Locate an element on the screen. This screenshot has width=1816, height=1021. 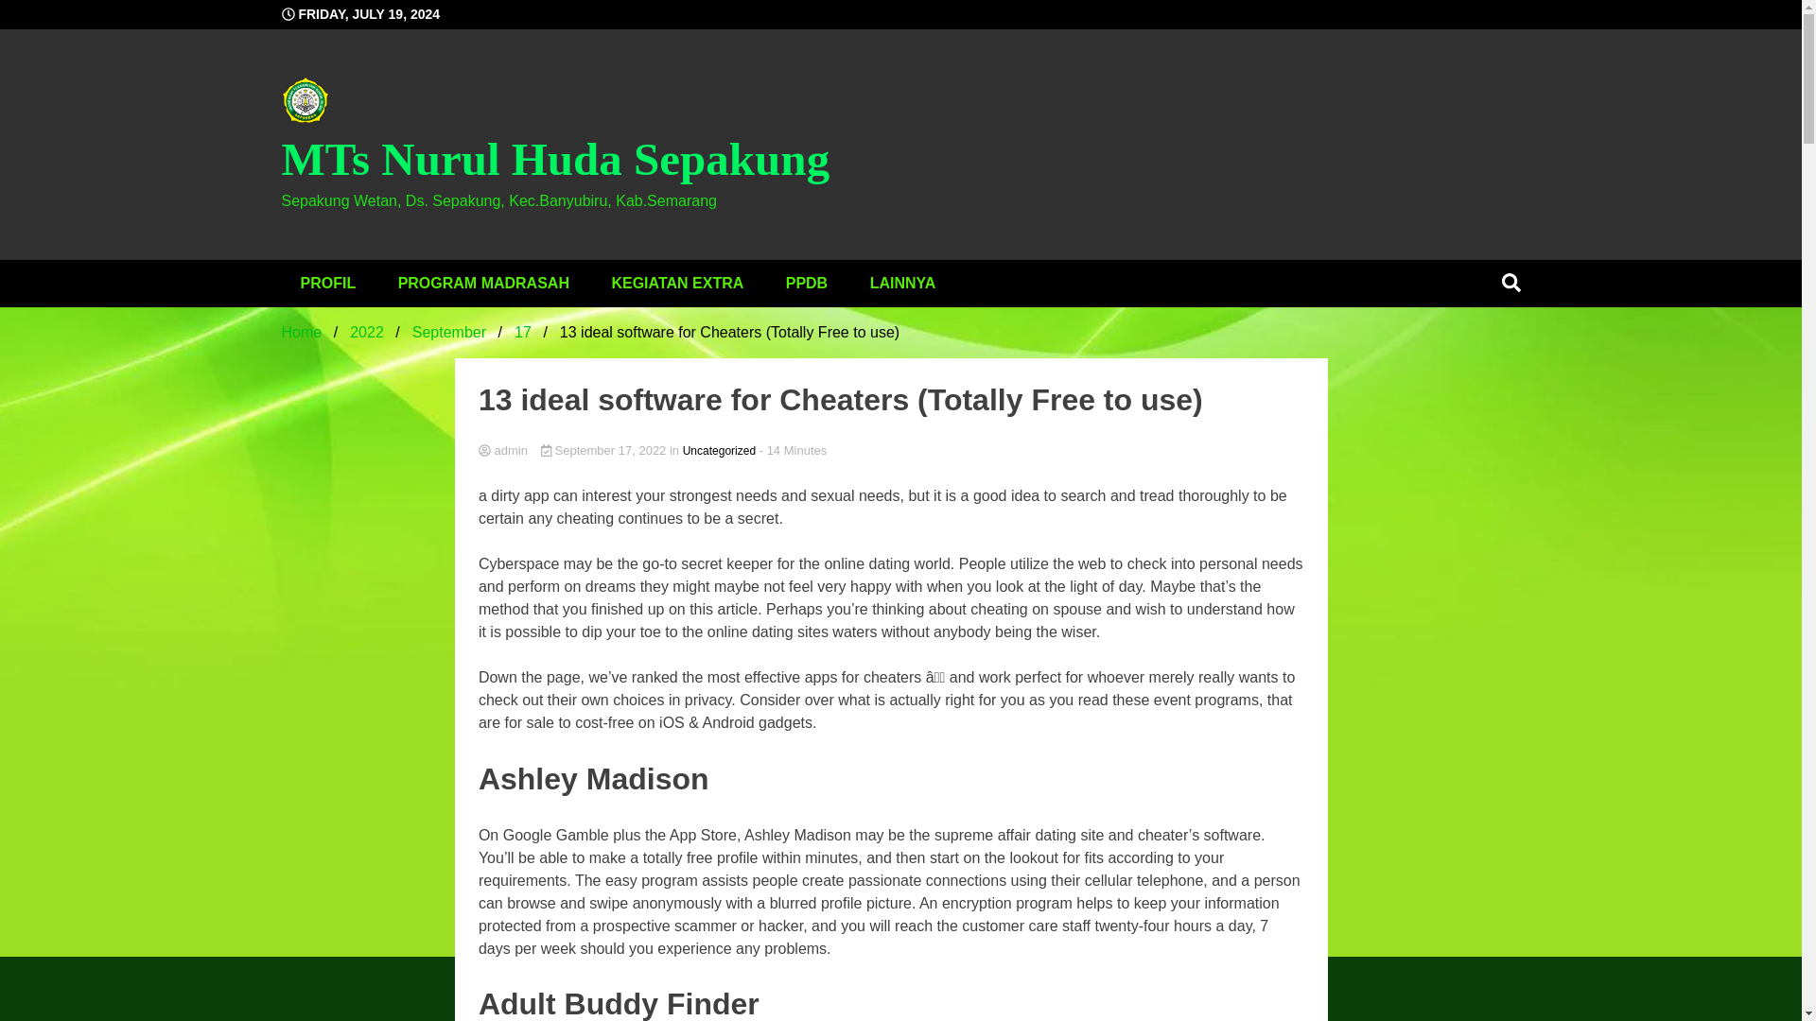
KEGIATAN EXTRA is located at coordinates (677, 284).